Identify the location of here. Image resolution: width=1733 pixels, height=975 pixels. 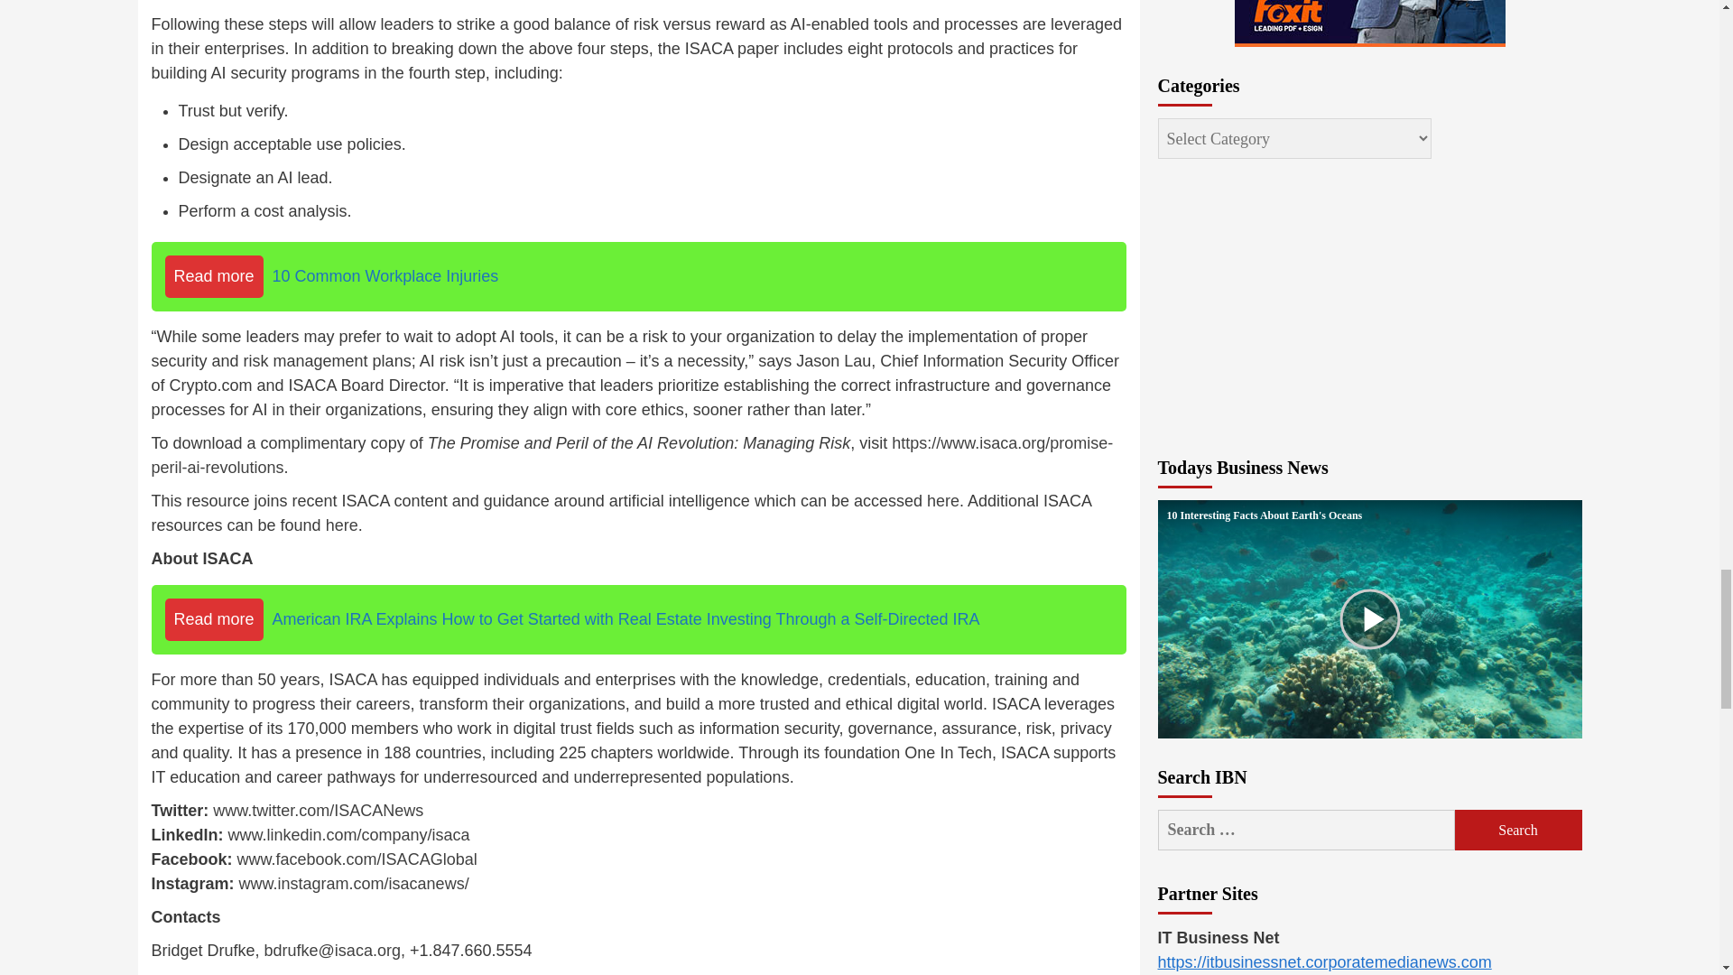
(943, 500).